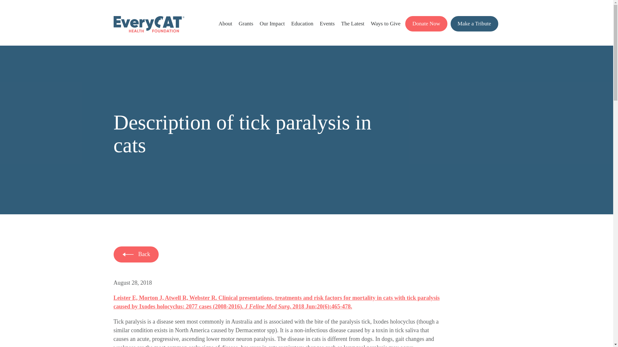 The height and width of the screenshot is (347, 618). I want to click on Donate Now, so click(426, 24).